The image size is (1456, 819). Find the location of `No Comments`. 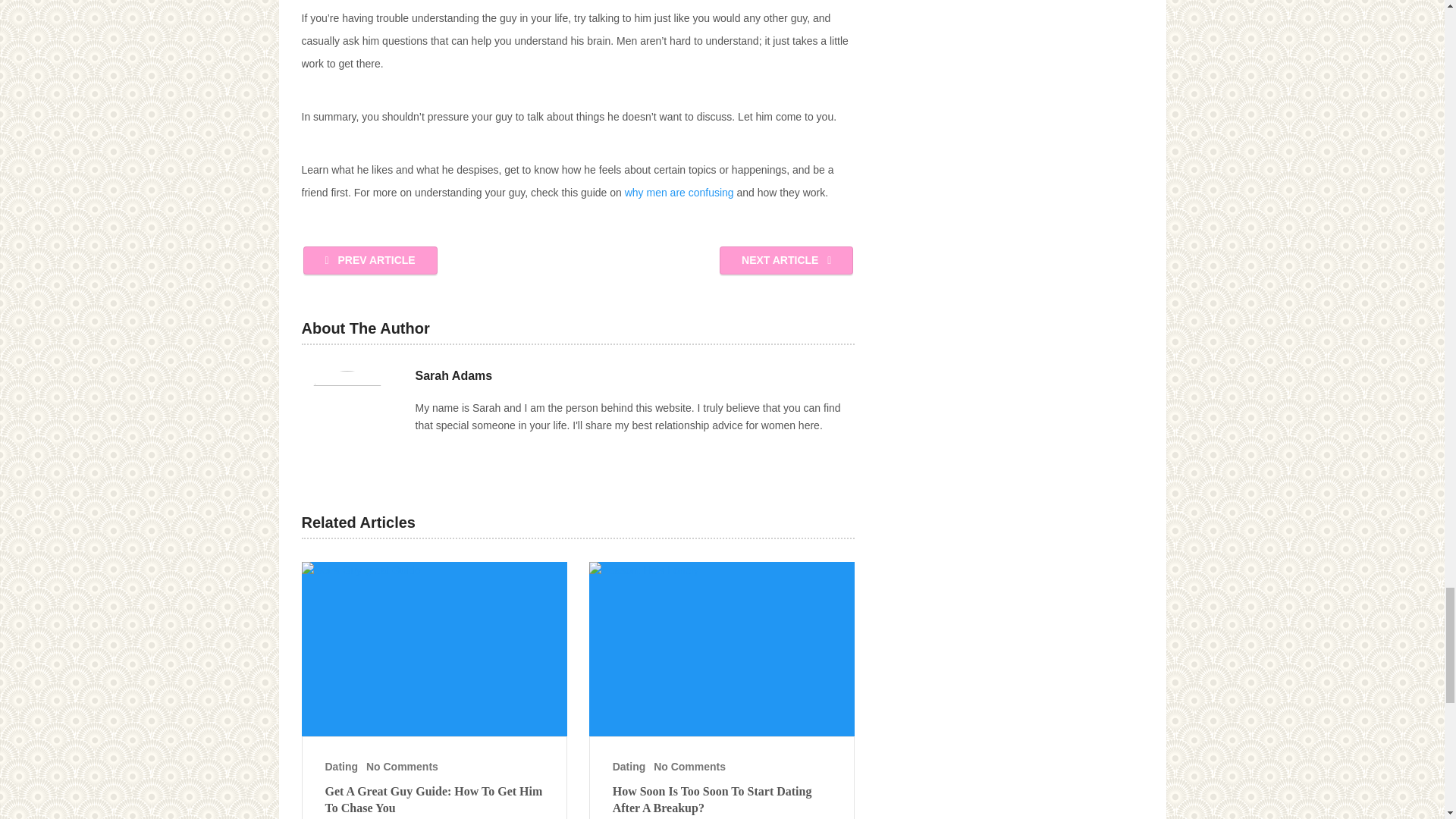

No Comments is located at coordinates (402, 767).